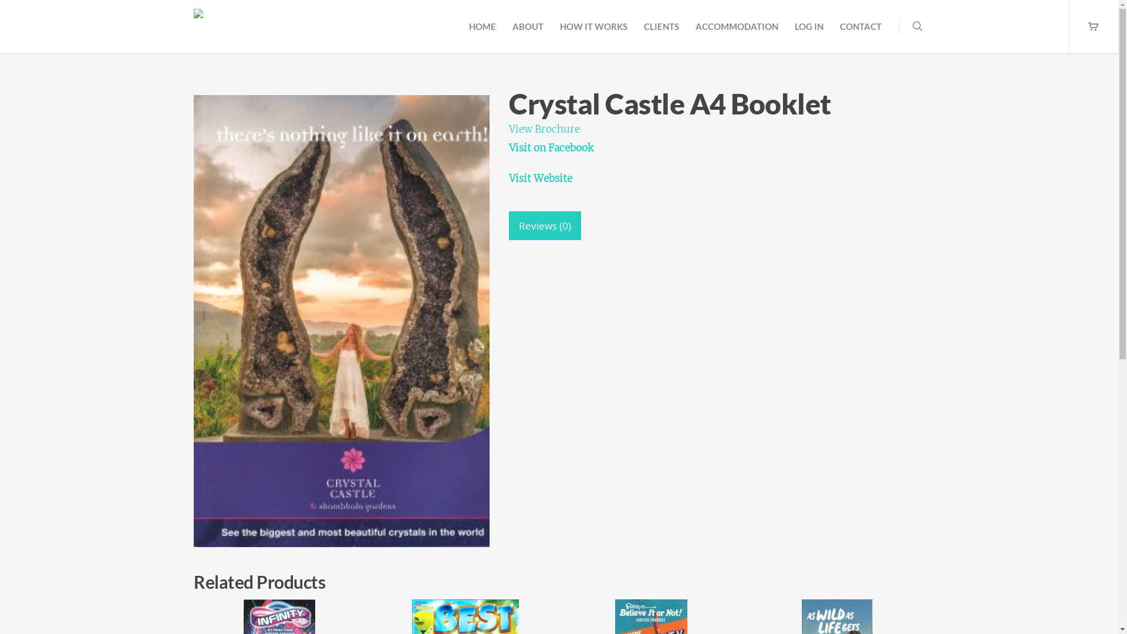 The image size is (1127, 634). I want to click on ACCOMMODATION, so click(737, 31).